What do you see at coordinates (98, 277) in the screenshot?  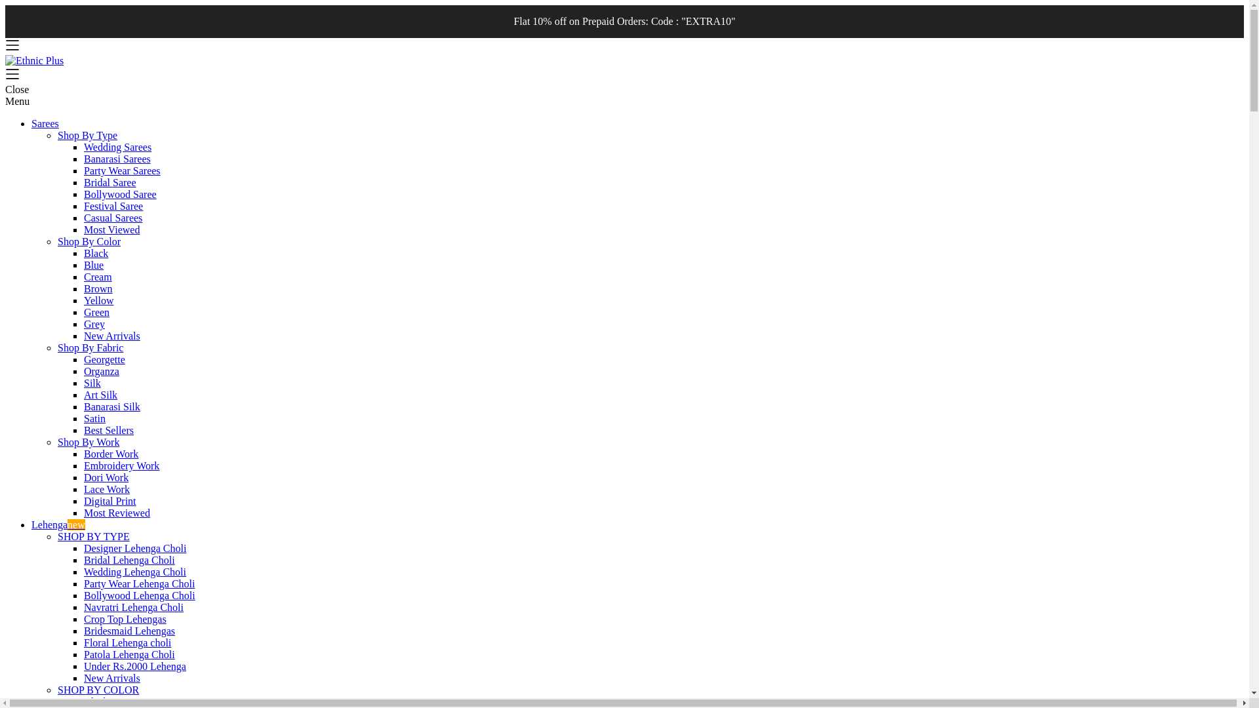 I see `Cream` at bounding box center [98, 277].